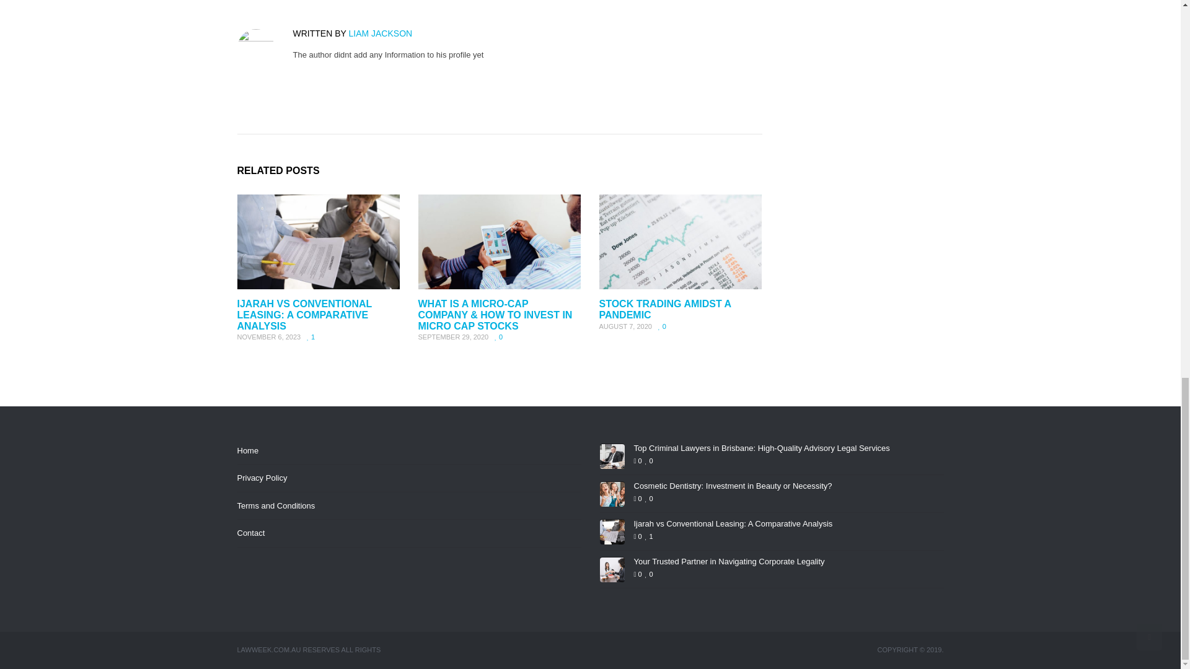 This screenshot has width=1190, height=669. Describe the element at coordinates (380, 33) in the screenshot. I see `Posts by Liam Jackson` at that location.